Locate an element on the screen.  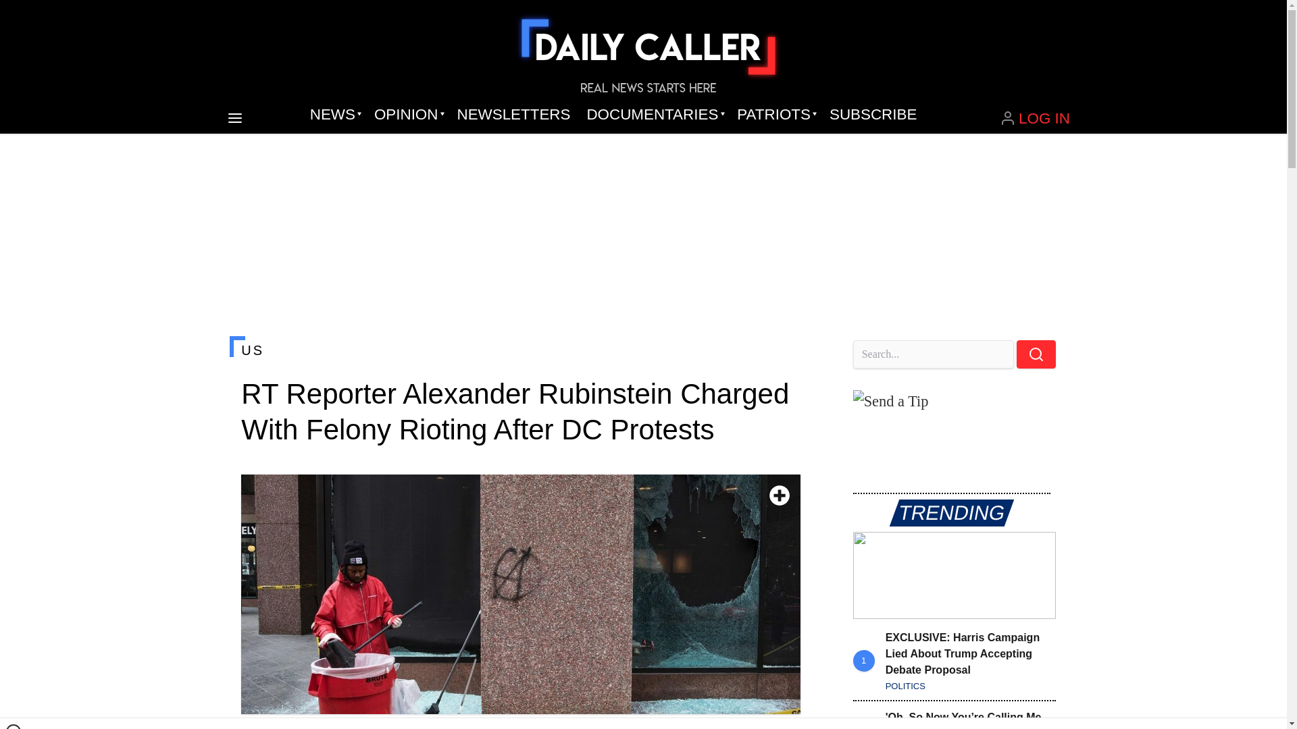
NEWSLETTERS is located at coordinates (513, 115).